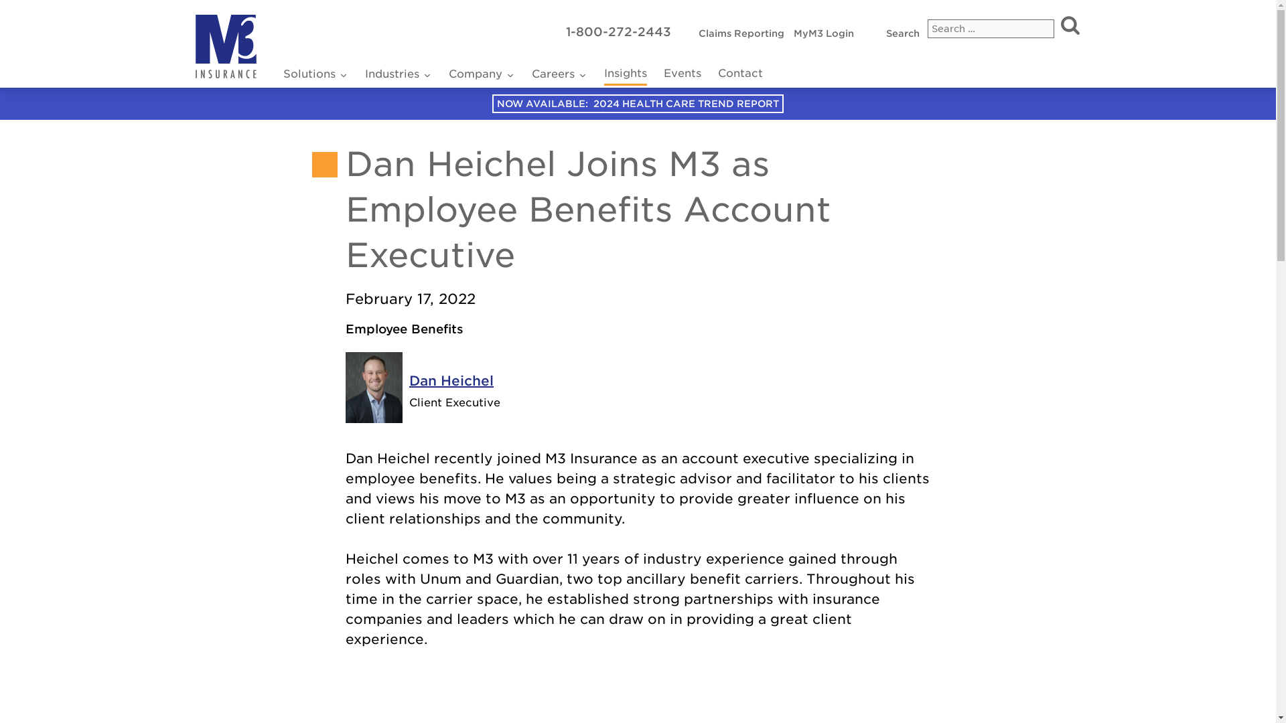 The height and width of the screenshot is (723, 1286). What do you see at coordinates (741, 33) in the screenshot?
I see `MyM3 Login` at bounding box center [741, 33].